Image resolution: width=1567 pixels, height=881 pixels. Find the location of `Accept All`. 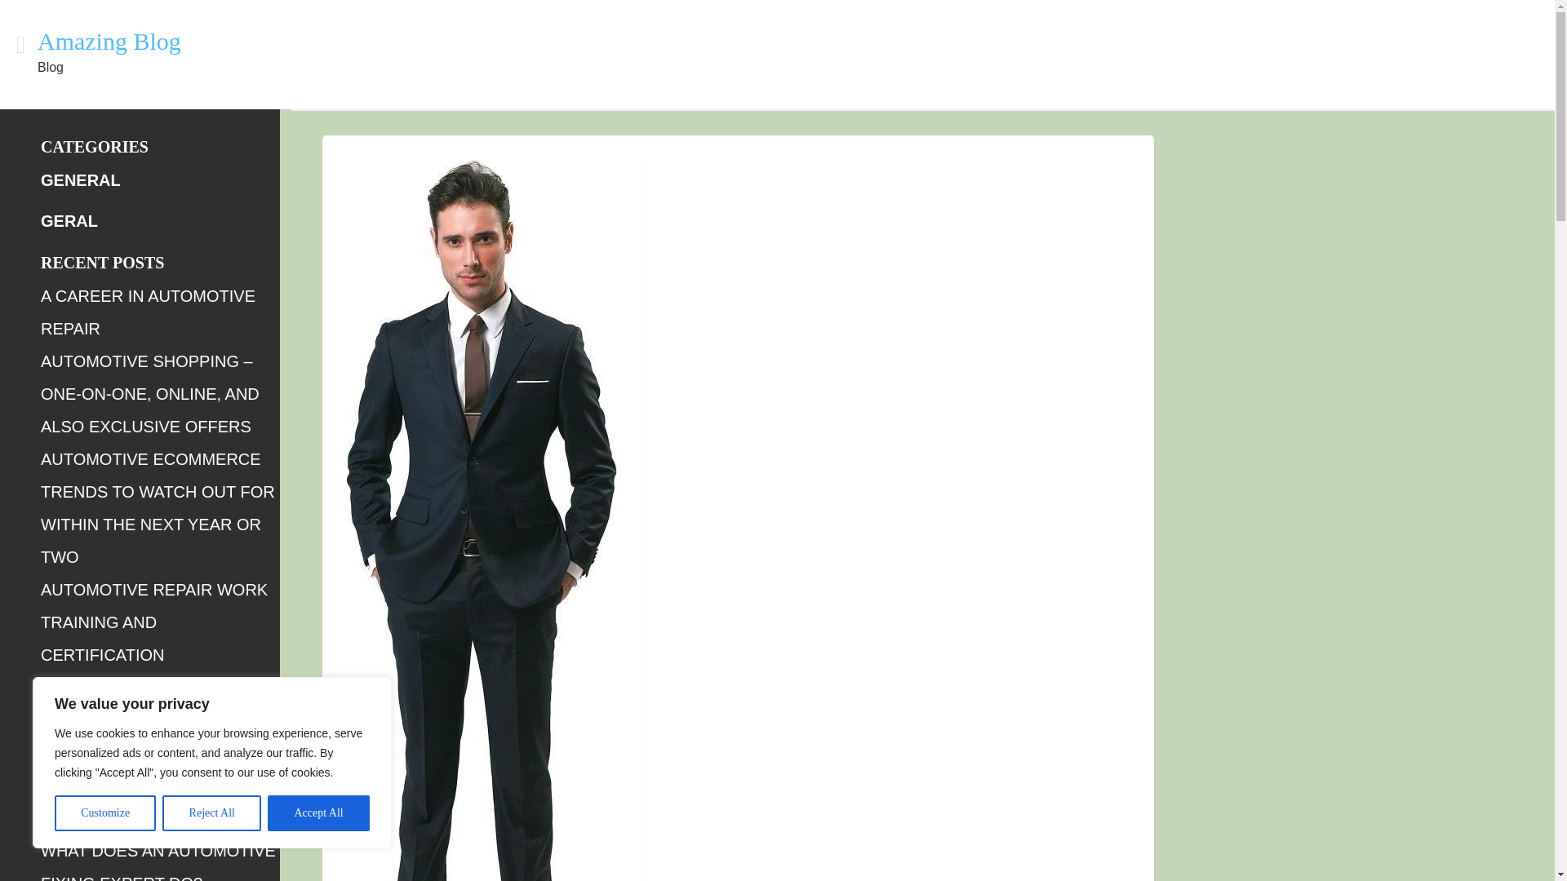

Accept All is located at coordinates (318, 813).